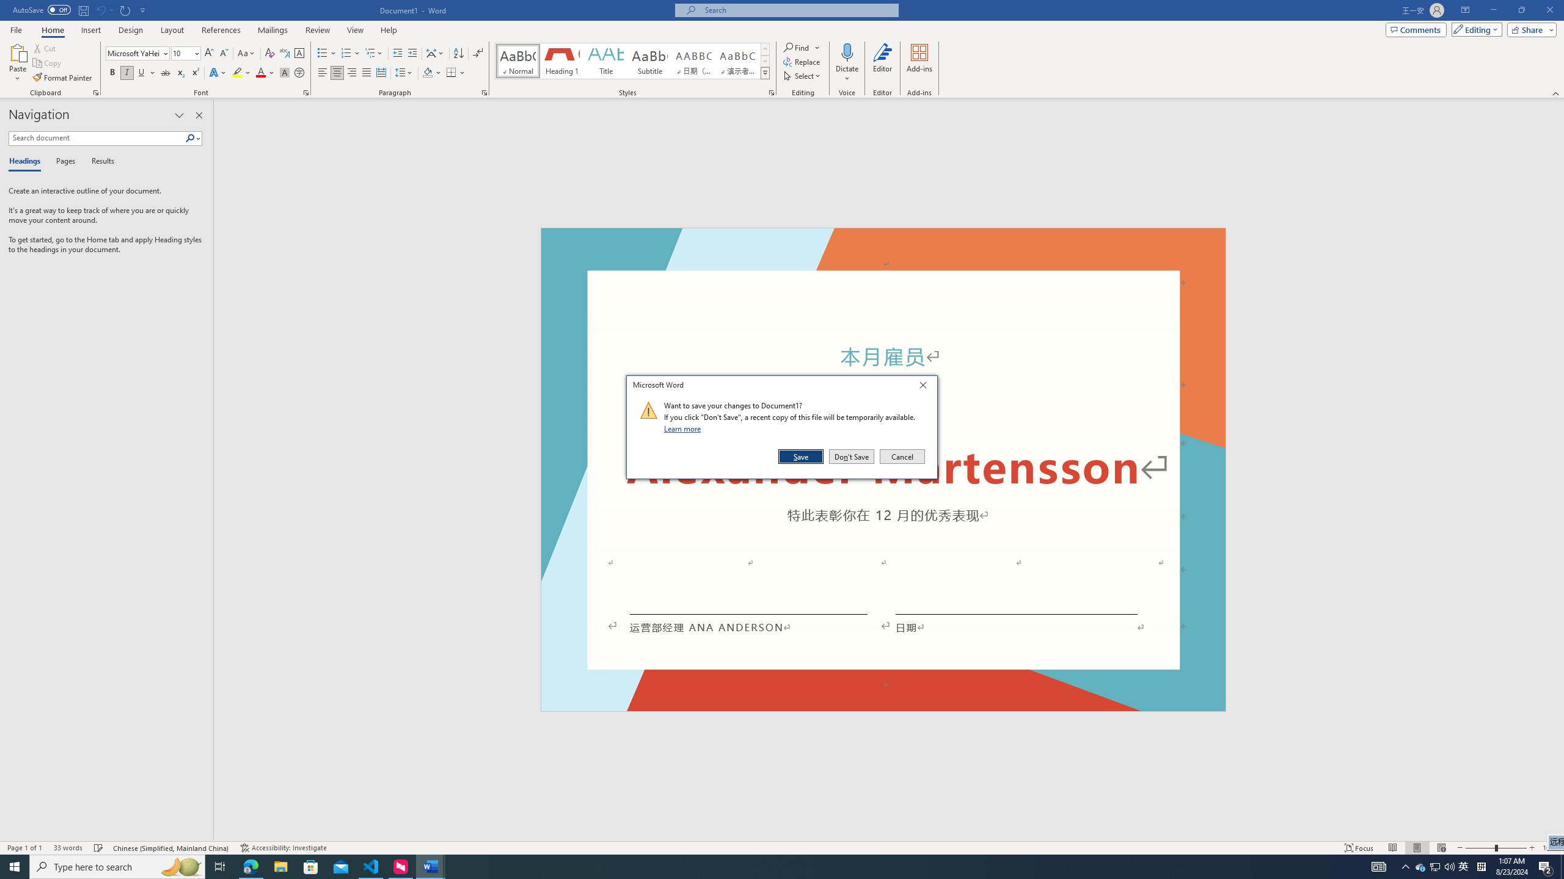  I want to click on Spelling and Grammar Check Checking, so click(99, 848).